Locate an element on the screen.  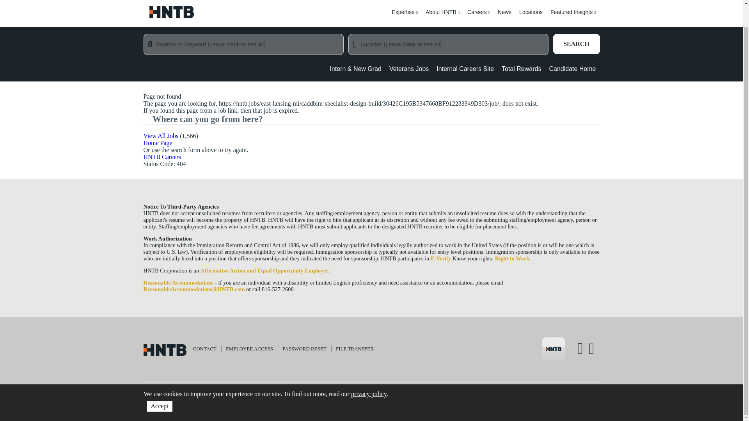
About HNTB is located at coordinates (442, 17).